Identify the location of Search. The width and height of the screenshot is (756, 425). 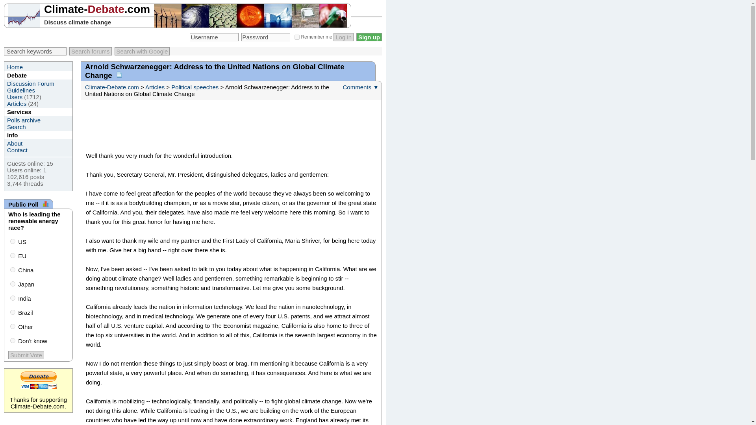
(16, 127).